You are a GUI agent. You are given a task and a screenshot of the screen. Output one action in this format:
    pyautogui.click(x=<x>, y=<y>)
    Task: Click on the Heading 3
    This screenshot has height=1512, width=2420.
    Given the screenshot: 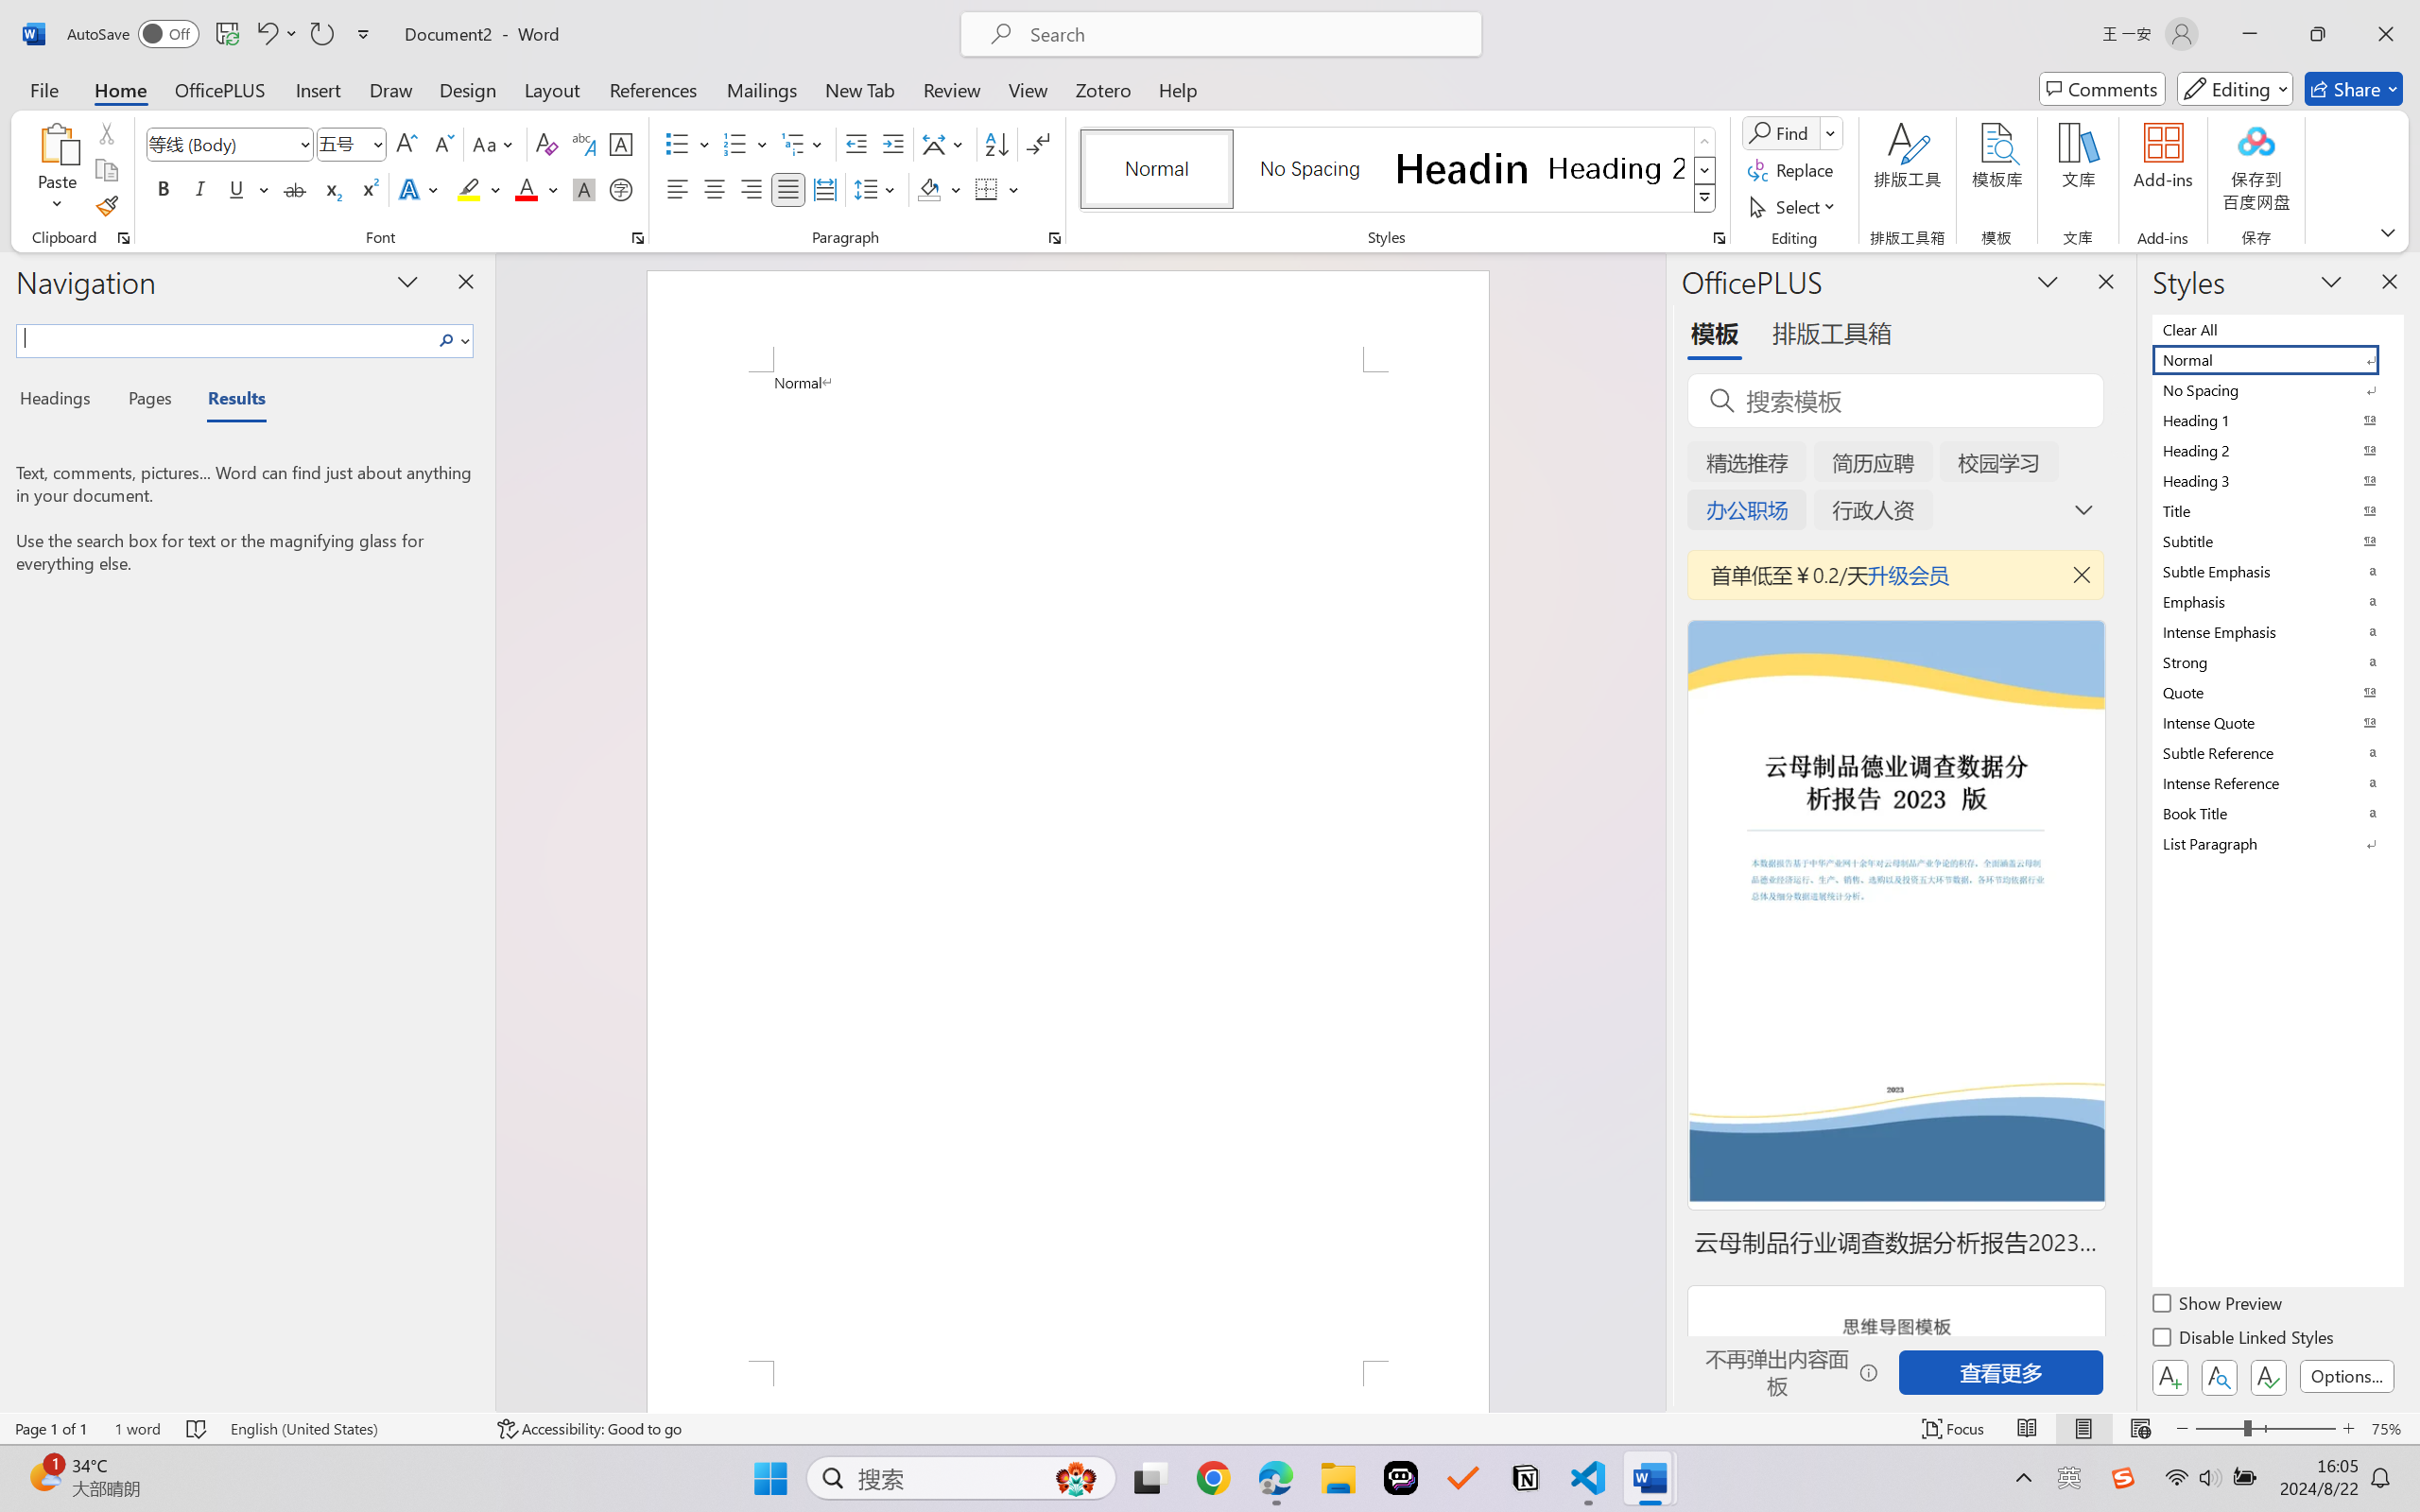 What is the action you would take?
    pyautogui.click(x=2276, y=480)
    